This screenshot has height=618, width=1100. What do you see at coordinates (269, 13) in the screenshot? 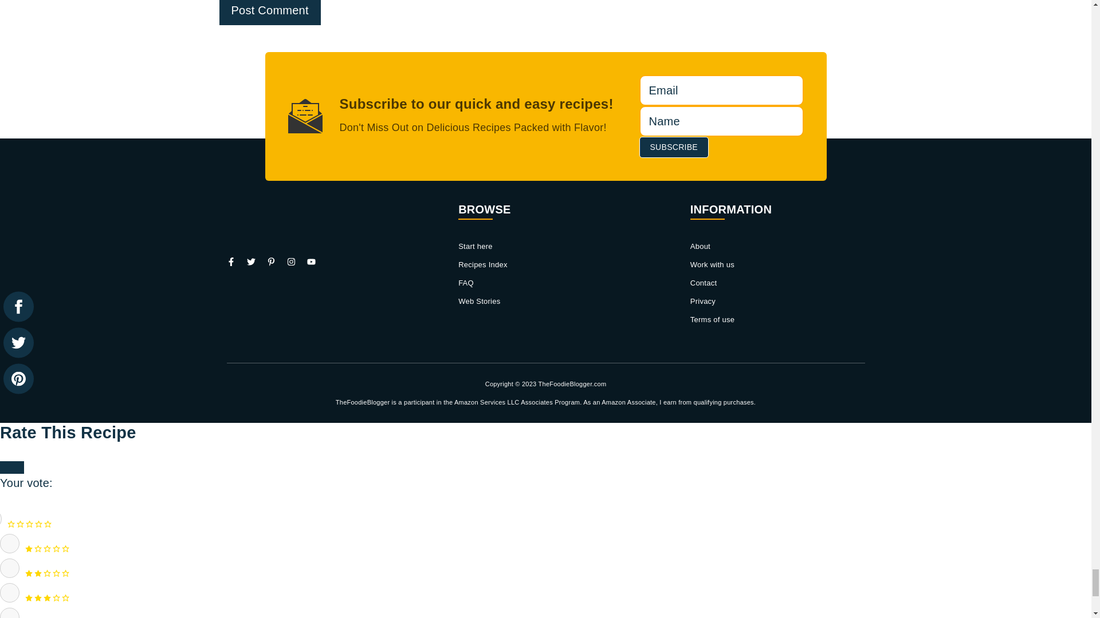
I see `Post Comment` at bounding box center [269, 13].